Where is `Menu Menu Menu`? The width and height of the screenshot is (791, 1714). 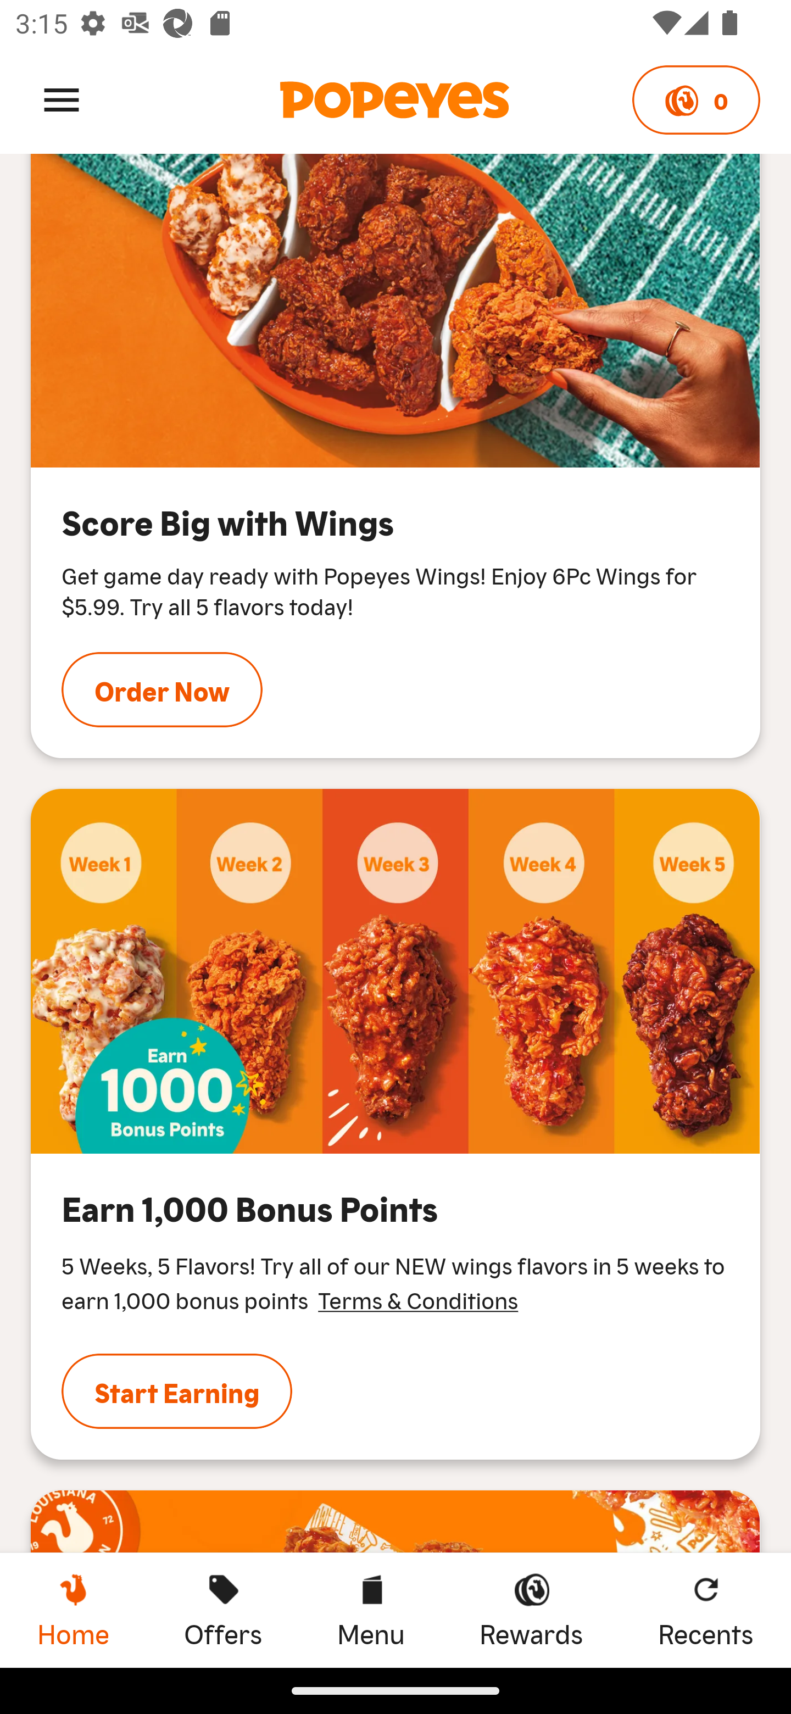
Menu Menu Menu is located at coordinates (370, 1610).